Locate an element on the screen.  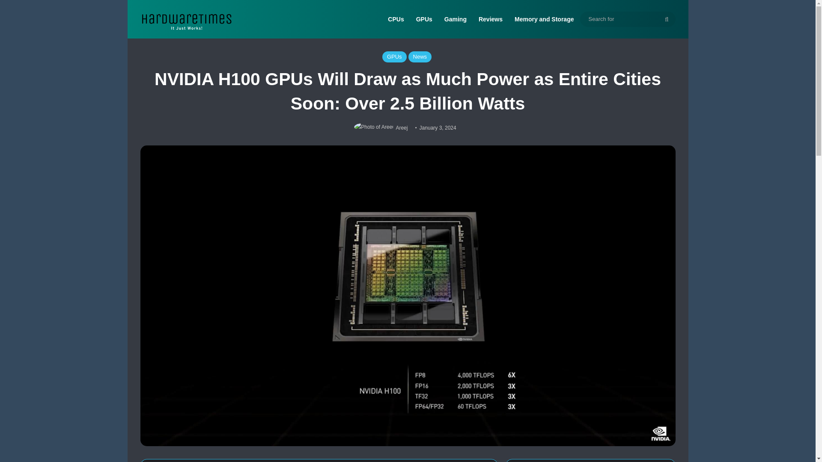
Gaming is located at coordinates (456, 19).